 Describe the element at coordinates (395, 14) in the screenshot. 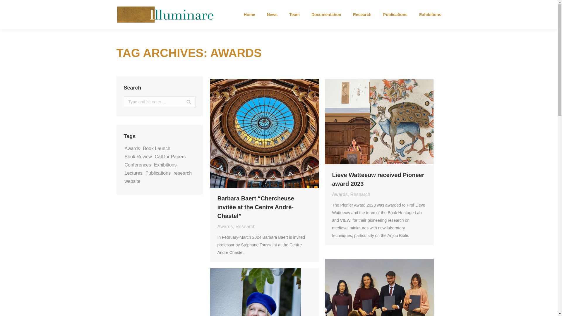

I see `Publications` at that location.